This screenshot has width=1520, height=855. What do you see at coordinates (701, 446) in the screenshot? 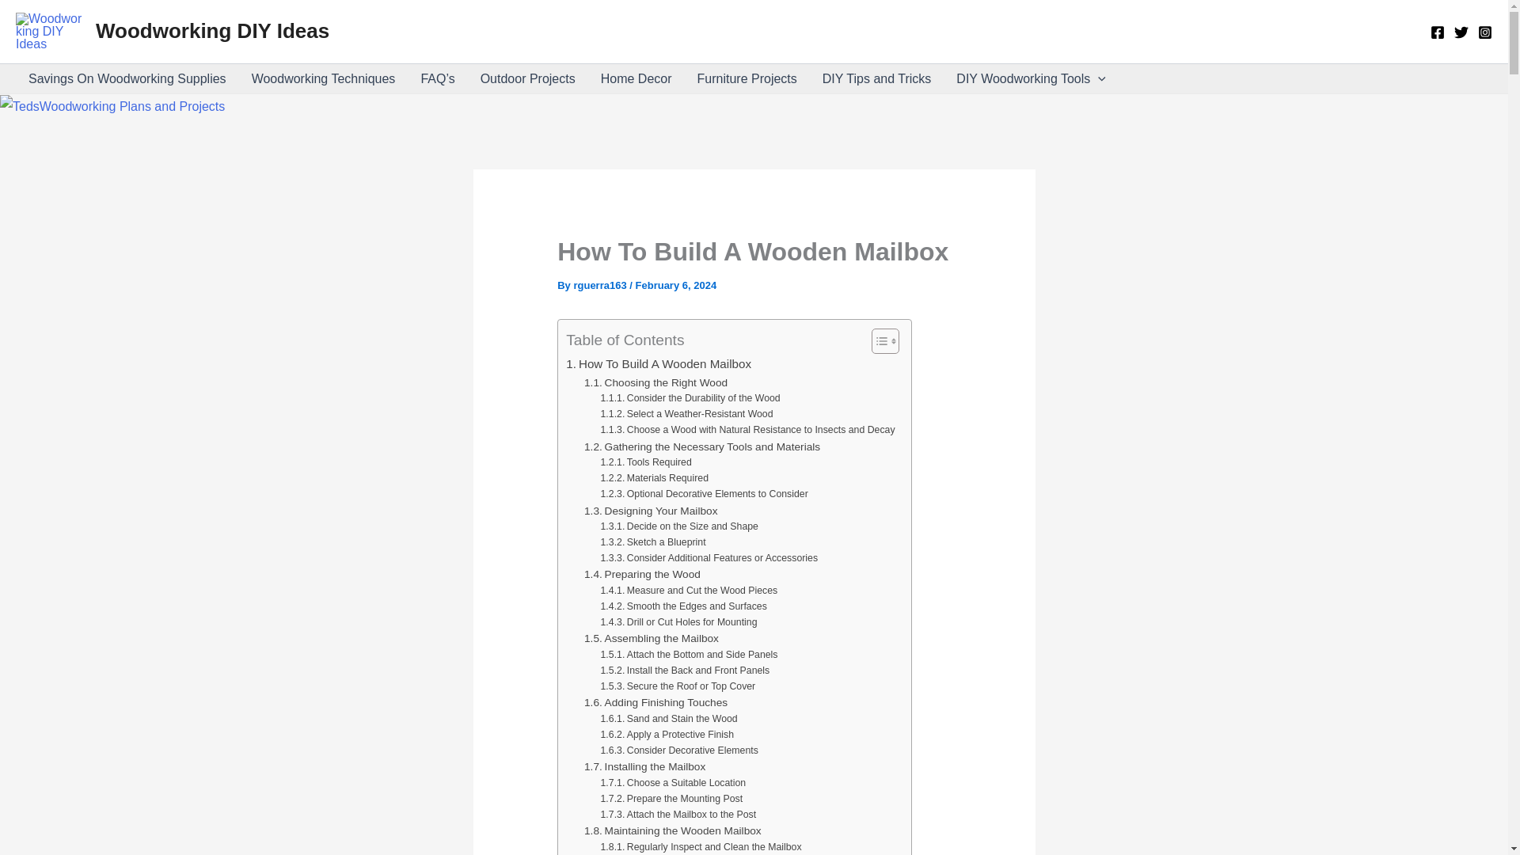
I see `Gathering the Necessary Tools and Materials` at bounding box center [701, 446].